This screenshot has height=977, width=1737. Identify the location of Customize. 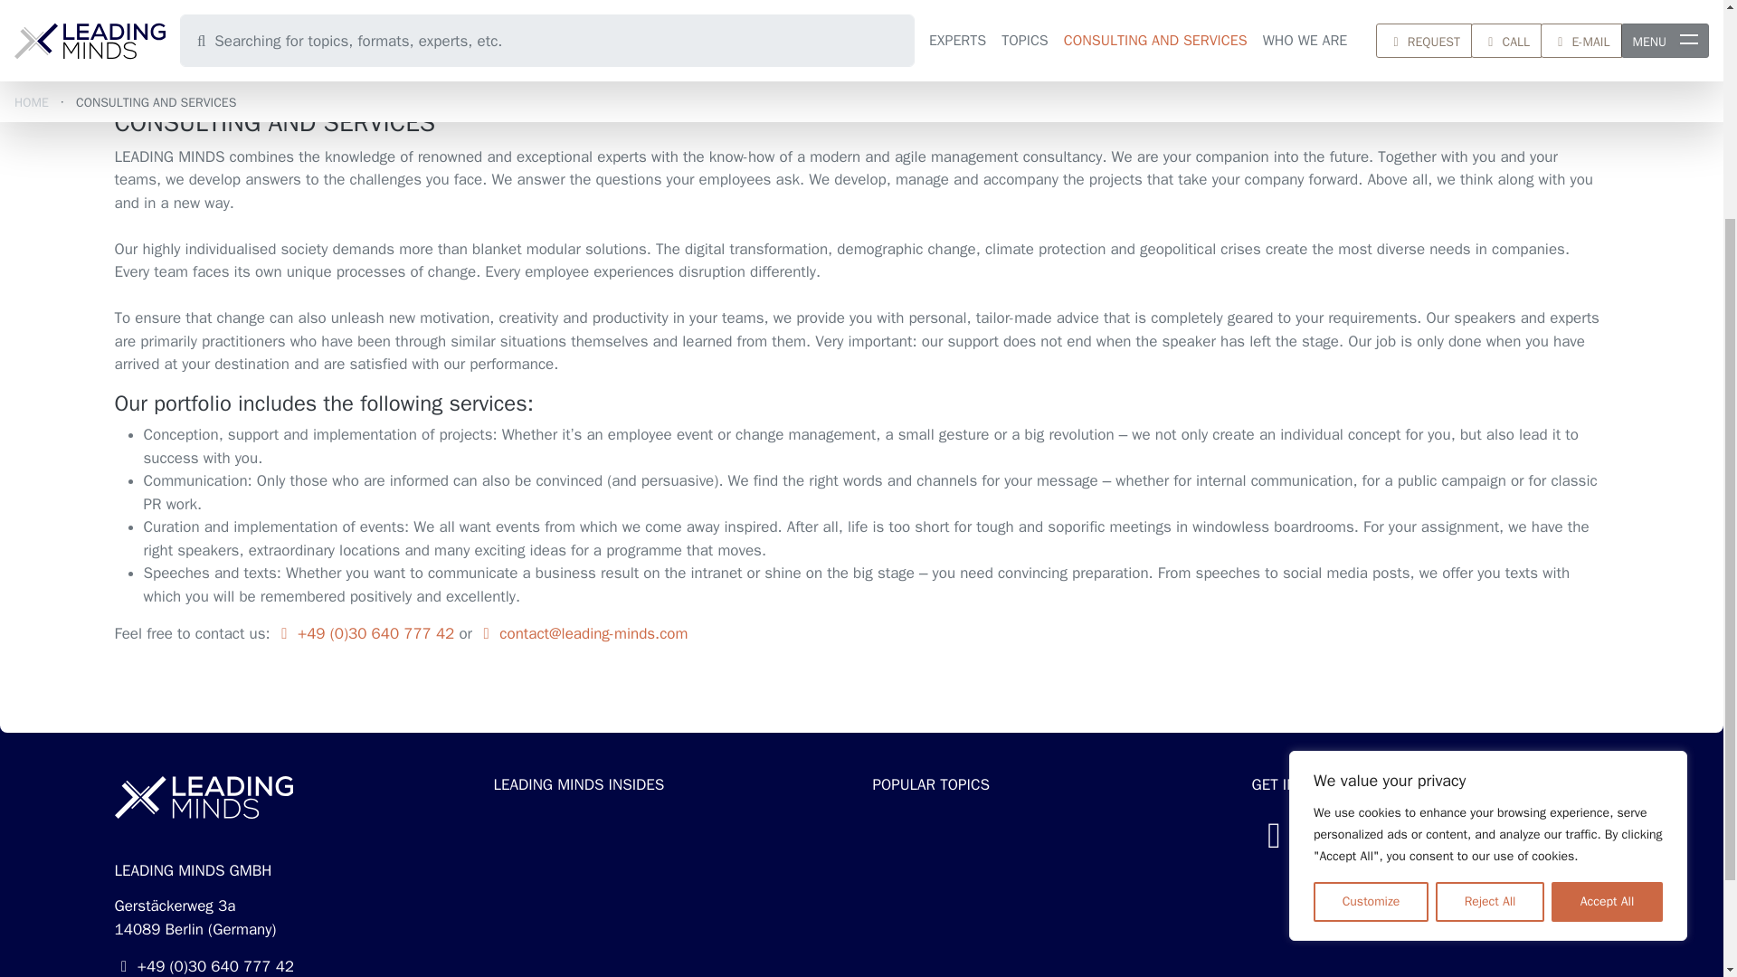
(1370, 597).